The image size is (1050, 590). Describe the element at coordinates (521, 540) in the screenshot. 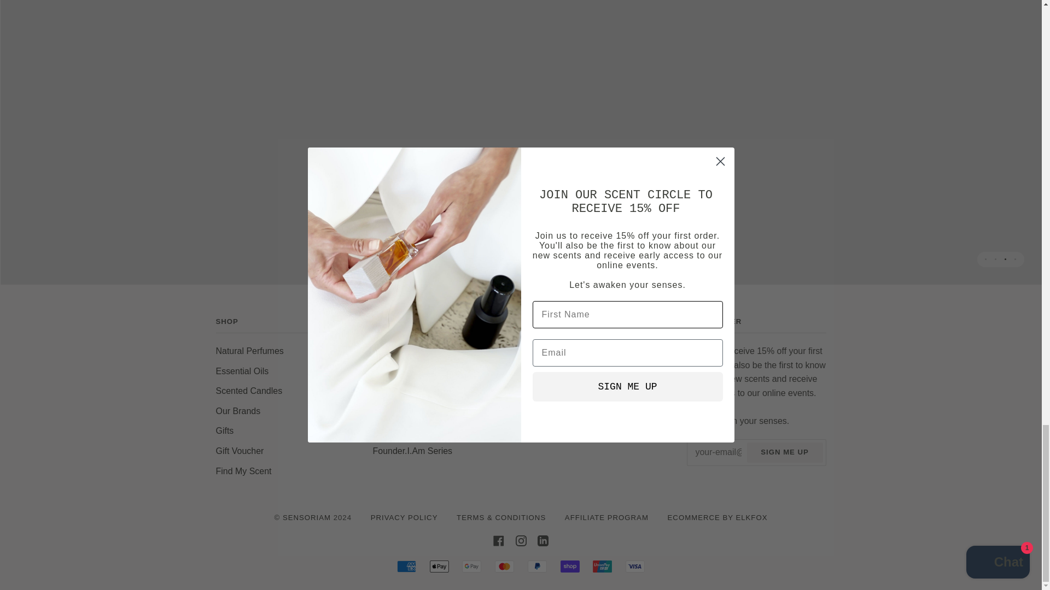

I see `Instagram` at that location.